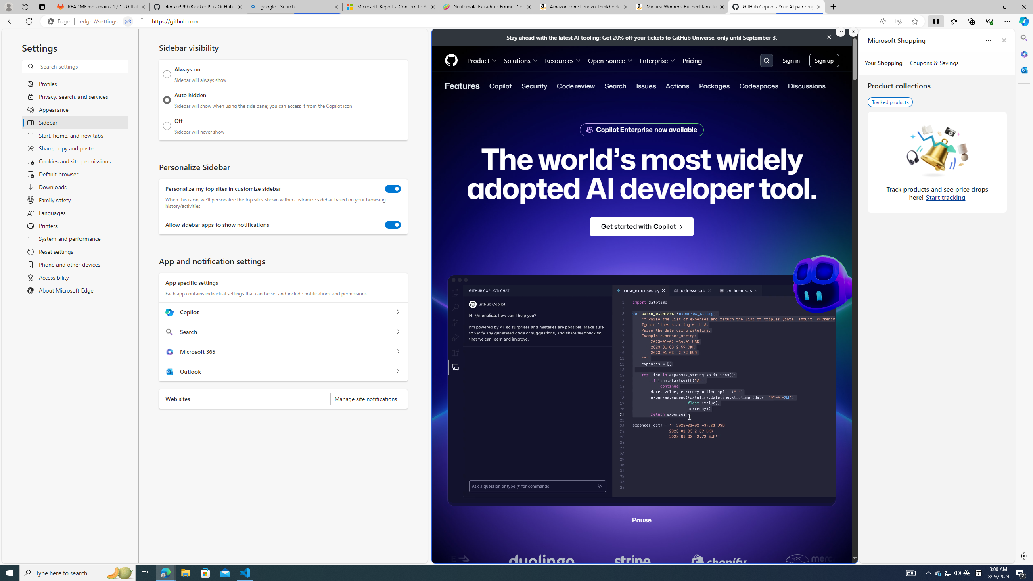 This screenshot has width=1033, height=581. Describe the element at coordinates (575, 86) in the screenshot. I see `Code review` at that location.